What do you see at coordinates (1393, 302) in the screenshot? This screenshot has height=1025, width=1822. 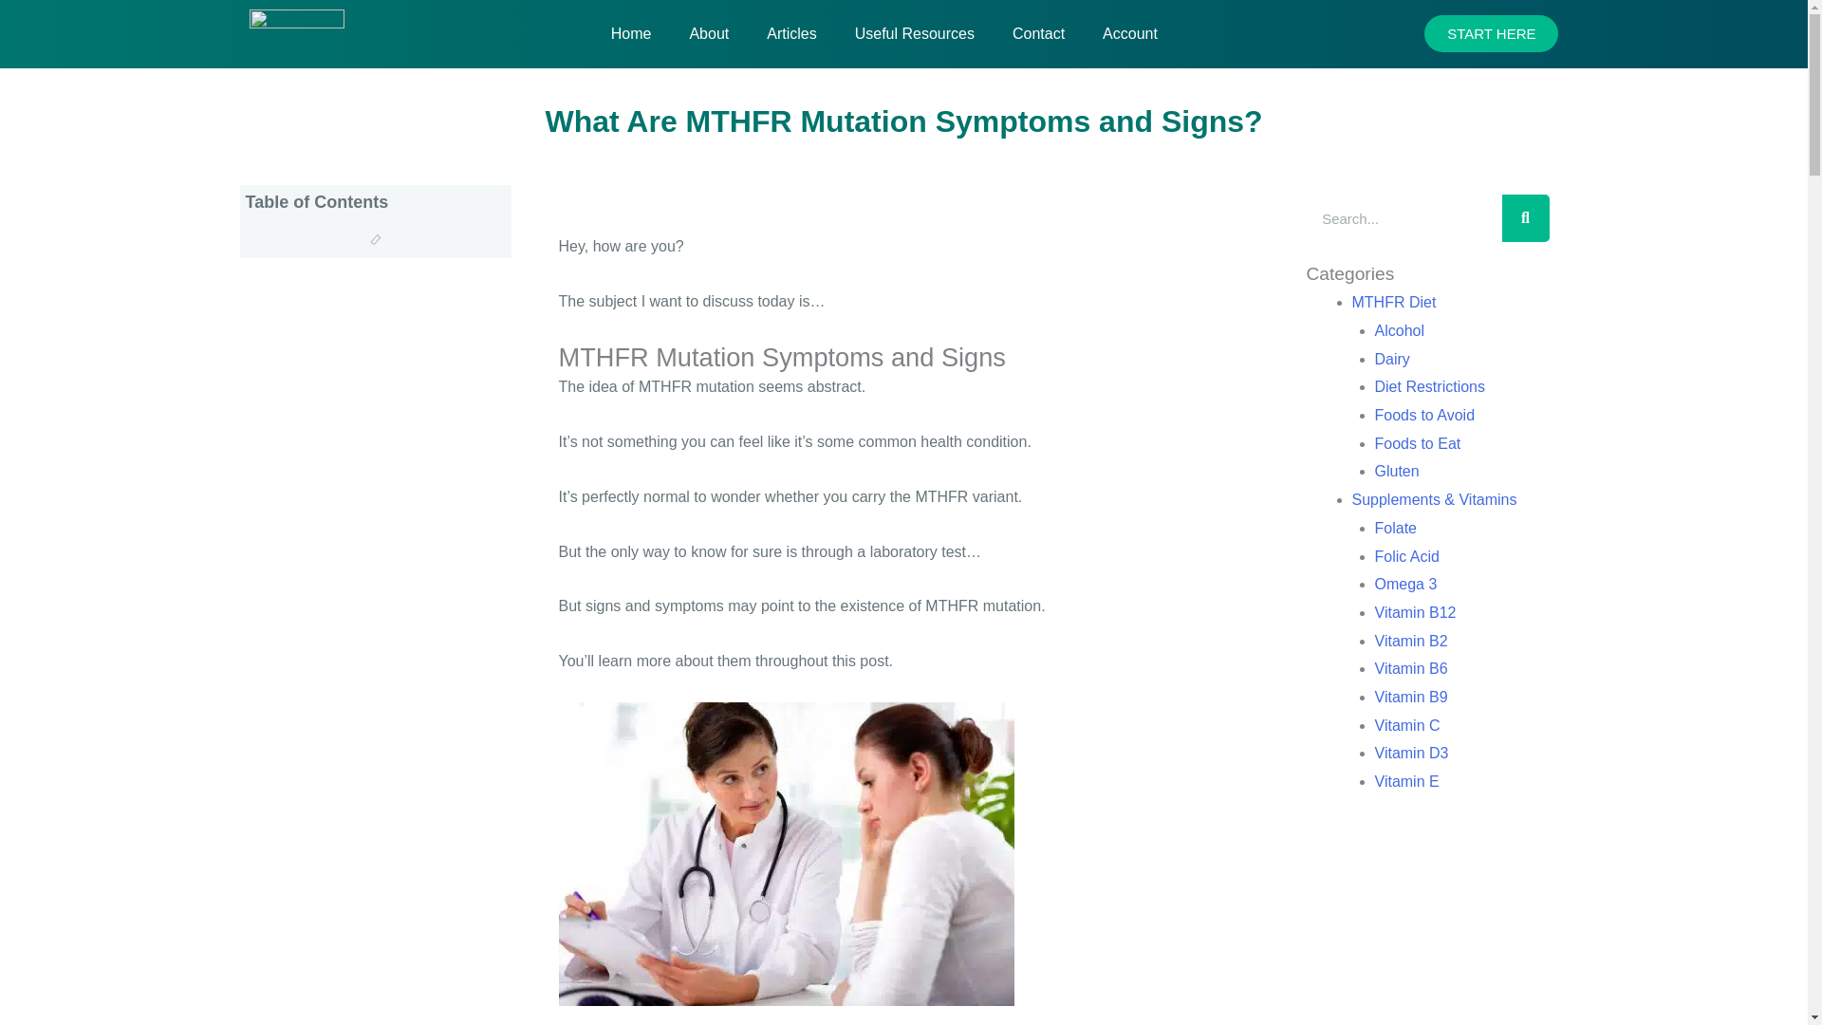 I see `MTHFR Diet` at bounding box center [1393, 302].